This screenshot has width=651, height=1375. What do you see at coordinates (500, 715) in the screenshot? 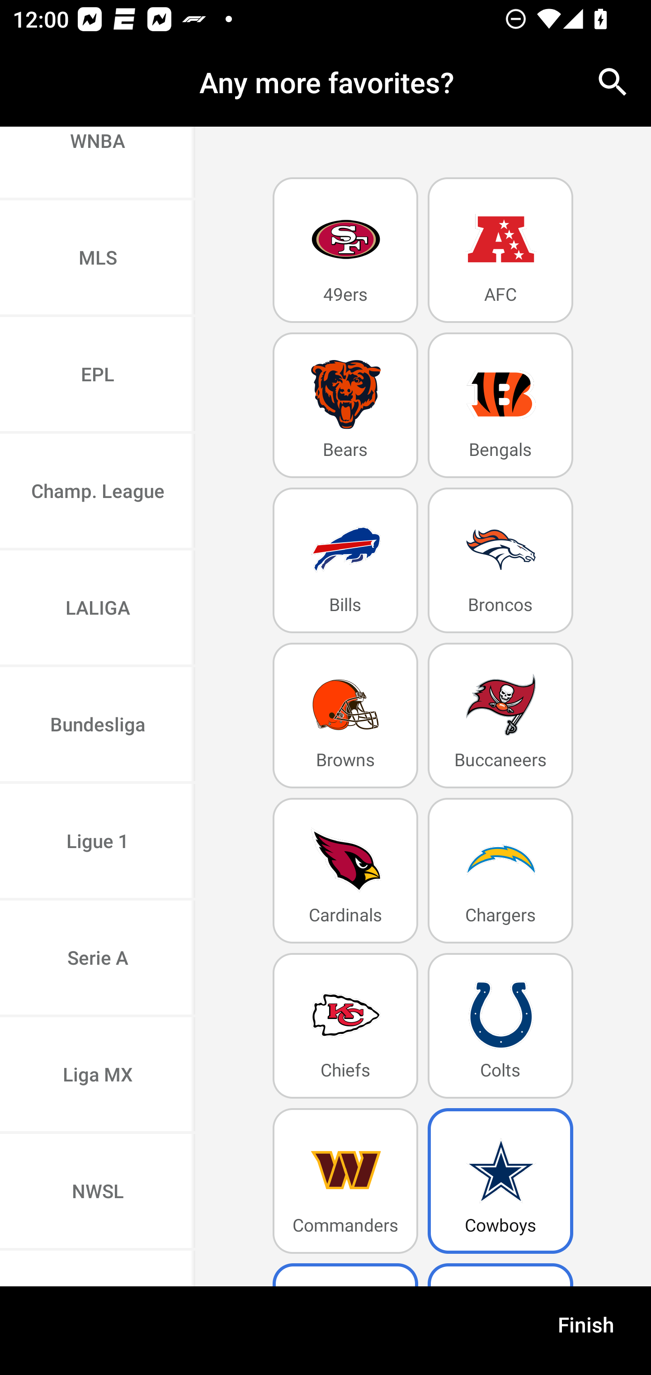
I see `Buccaneers` at bounding box center [500, 715].